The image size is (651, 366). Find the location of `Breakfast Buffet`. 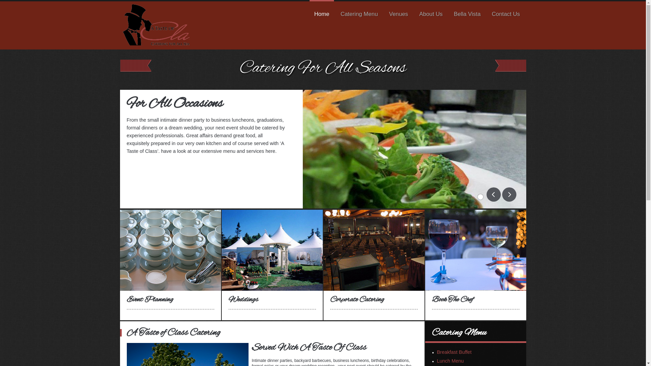

Breakfast Buffet is located at coordinates (454, 352).